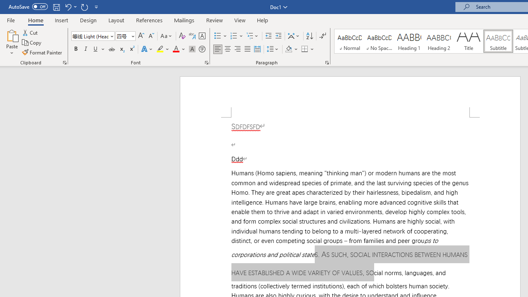 The height and width of the screenshot is (297, 528). I want to click on Copy, so click(32, 43).